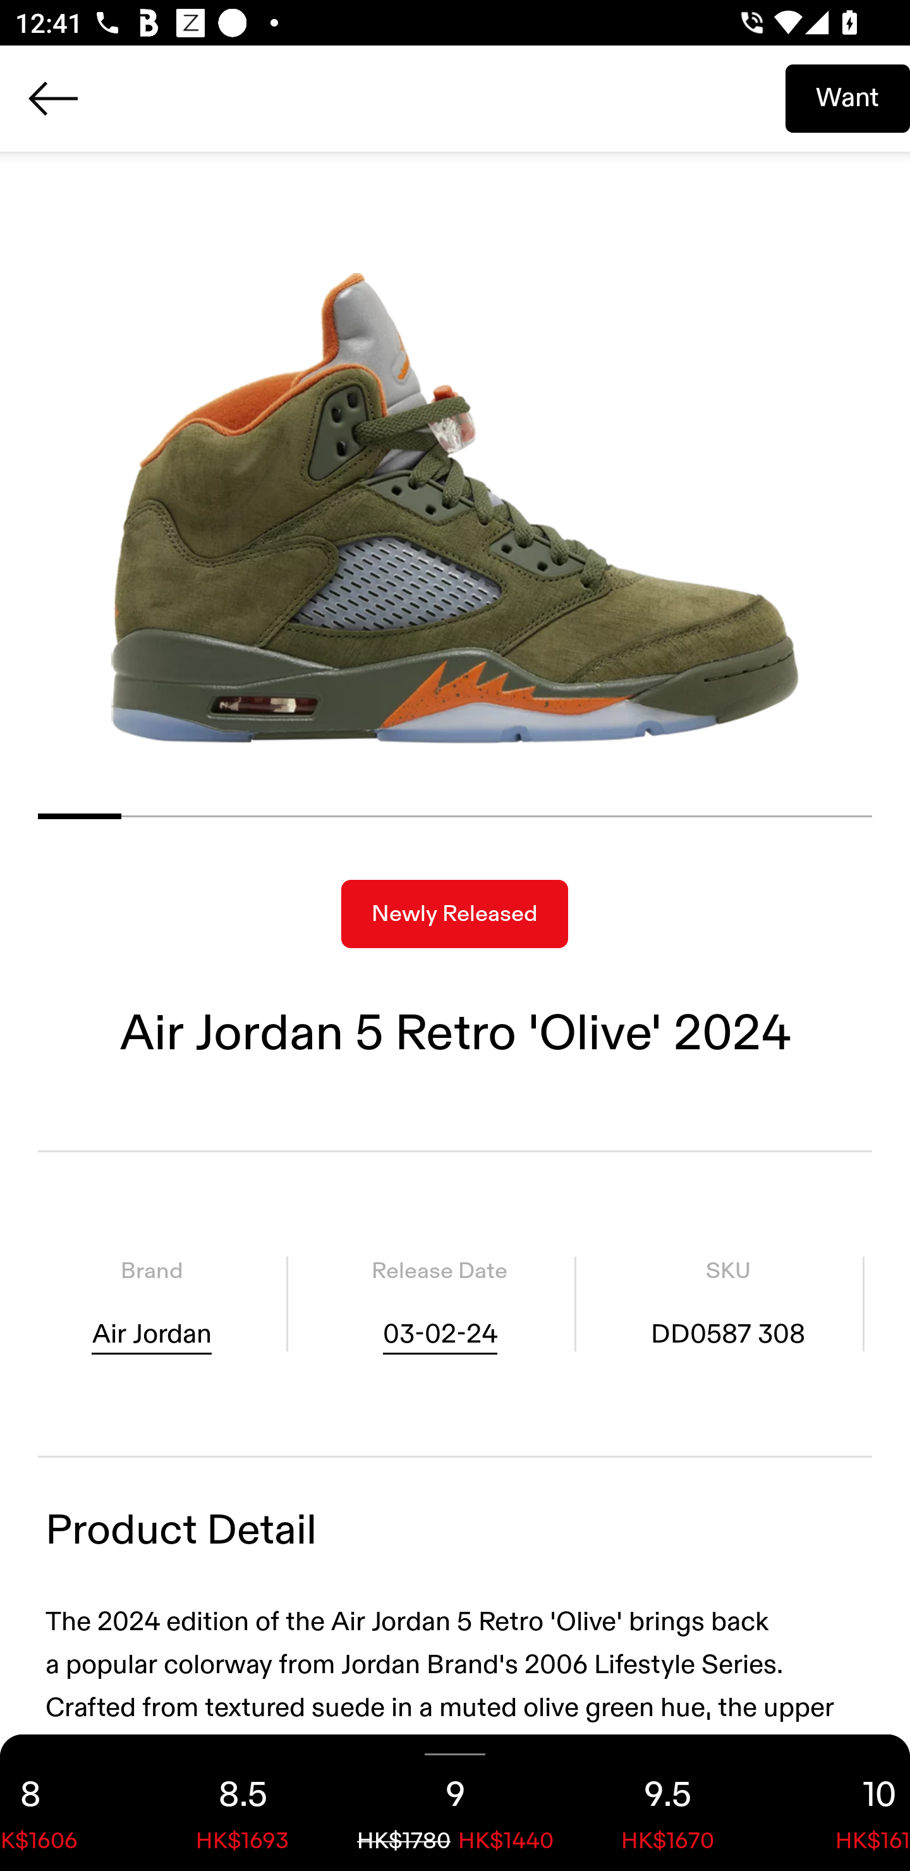 The height and width of the screenshot is (1871, 910). Describe the element at coordinates (243, 1803) in the screenshot. I see `8.5 HK$1693` at that location.